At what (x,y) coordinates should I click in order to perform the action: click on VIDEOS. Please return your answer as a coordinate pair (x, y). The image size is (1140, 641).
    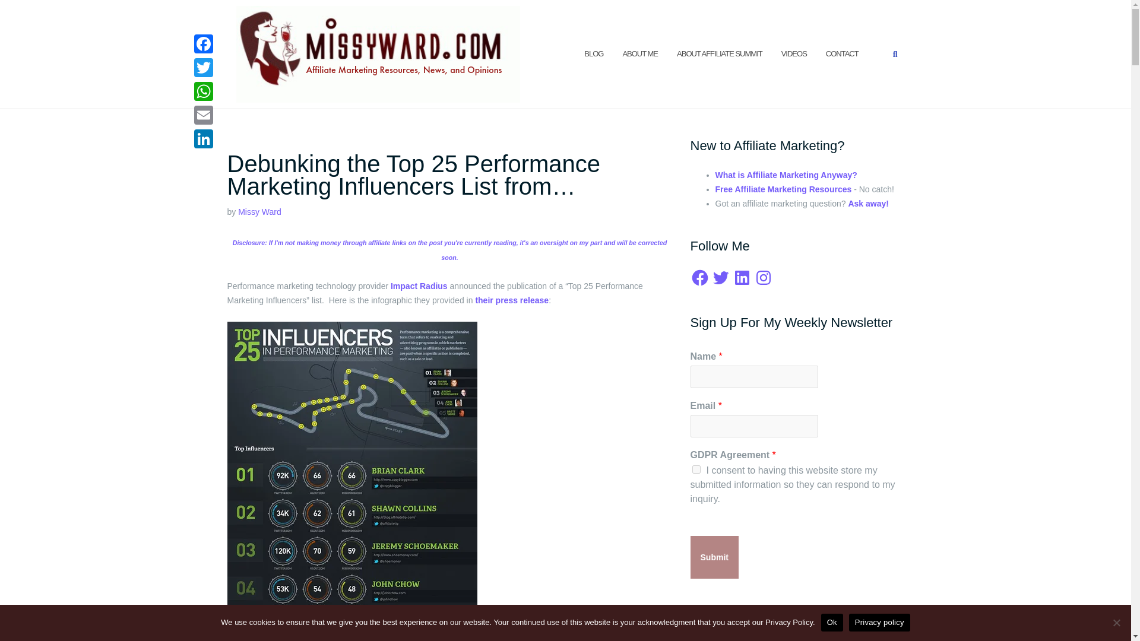
    Looking at the image, I should click on (794, 53).